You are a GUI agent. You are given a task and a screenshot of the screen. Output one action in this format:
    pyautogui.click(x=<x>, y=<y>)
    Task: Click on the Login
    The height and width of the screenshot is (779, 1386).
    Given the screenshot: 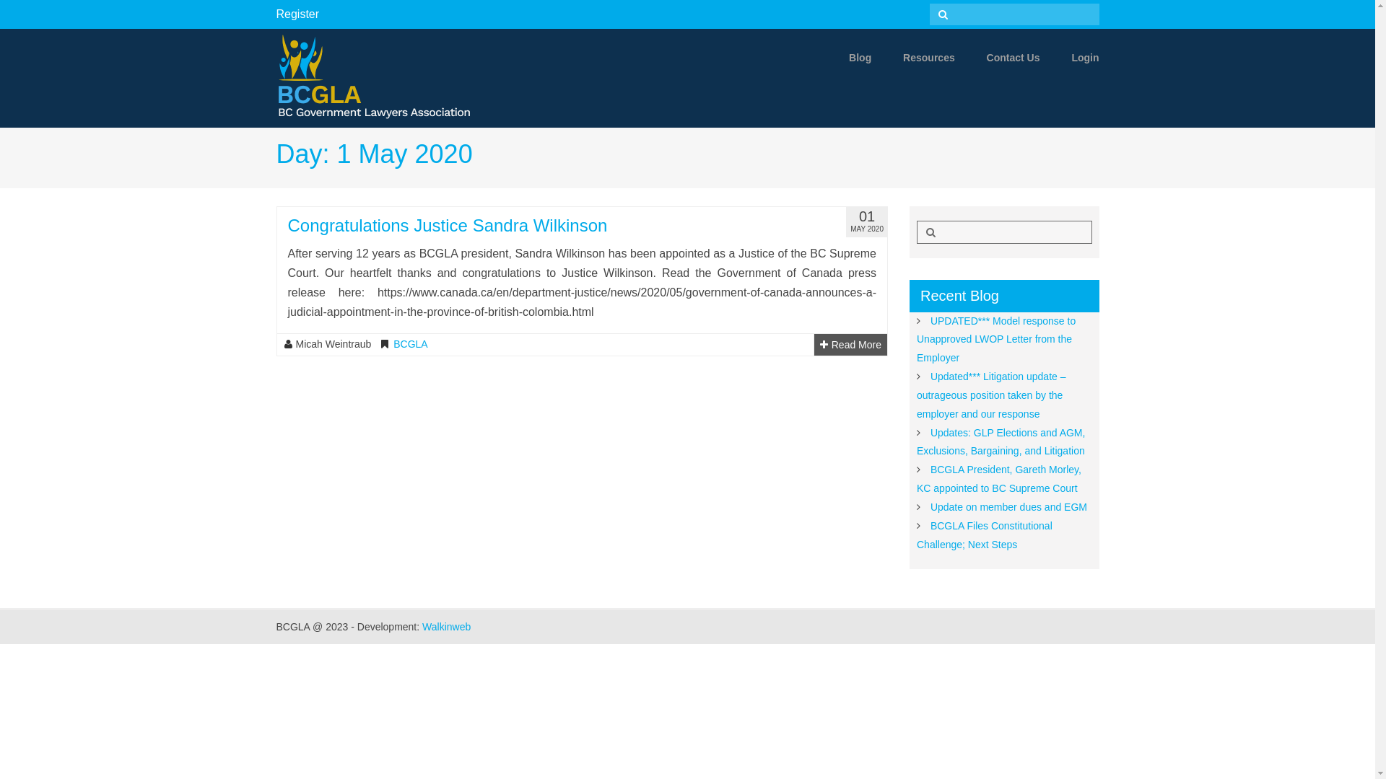 What is the action you would take?
    pyautogui.click(x=1071, y=58)
    